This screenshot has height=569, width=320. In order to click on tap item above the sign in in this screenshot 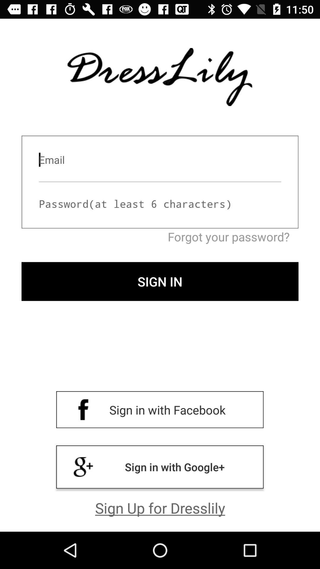, I will do `click(160, 236)`.